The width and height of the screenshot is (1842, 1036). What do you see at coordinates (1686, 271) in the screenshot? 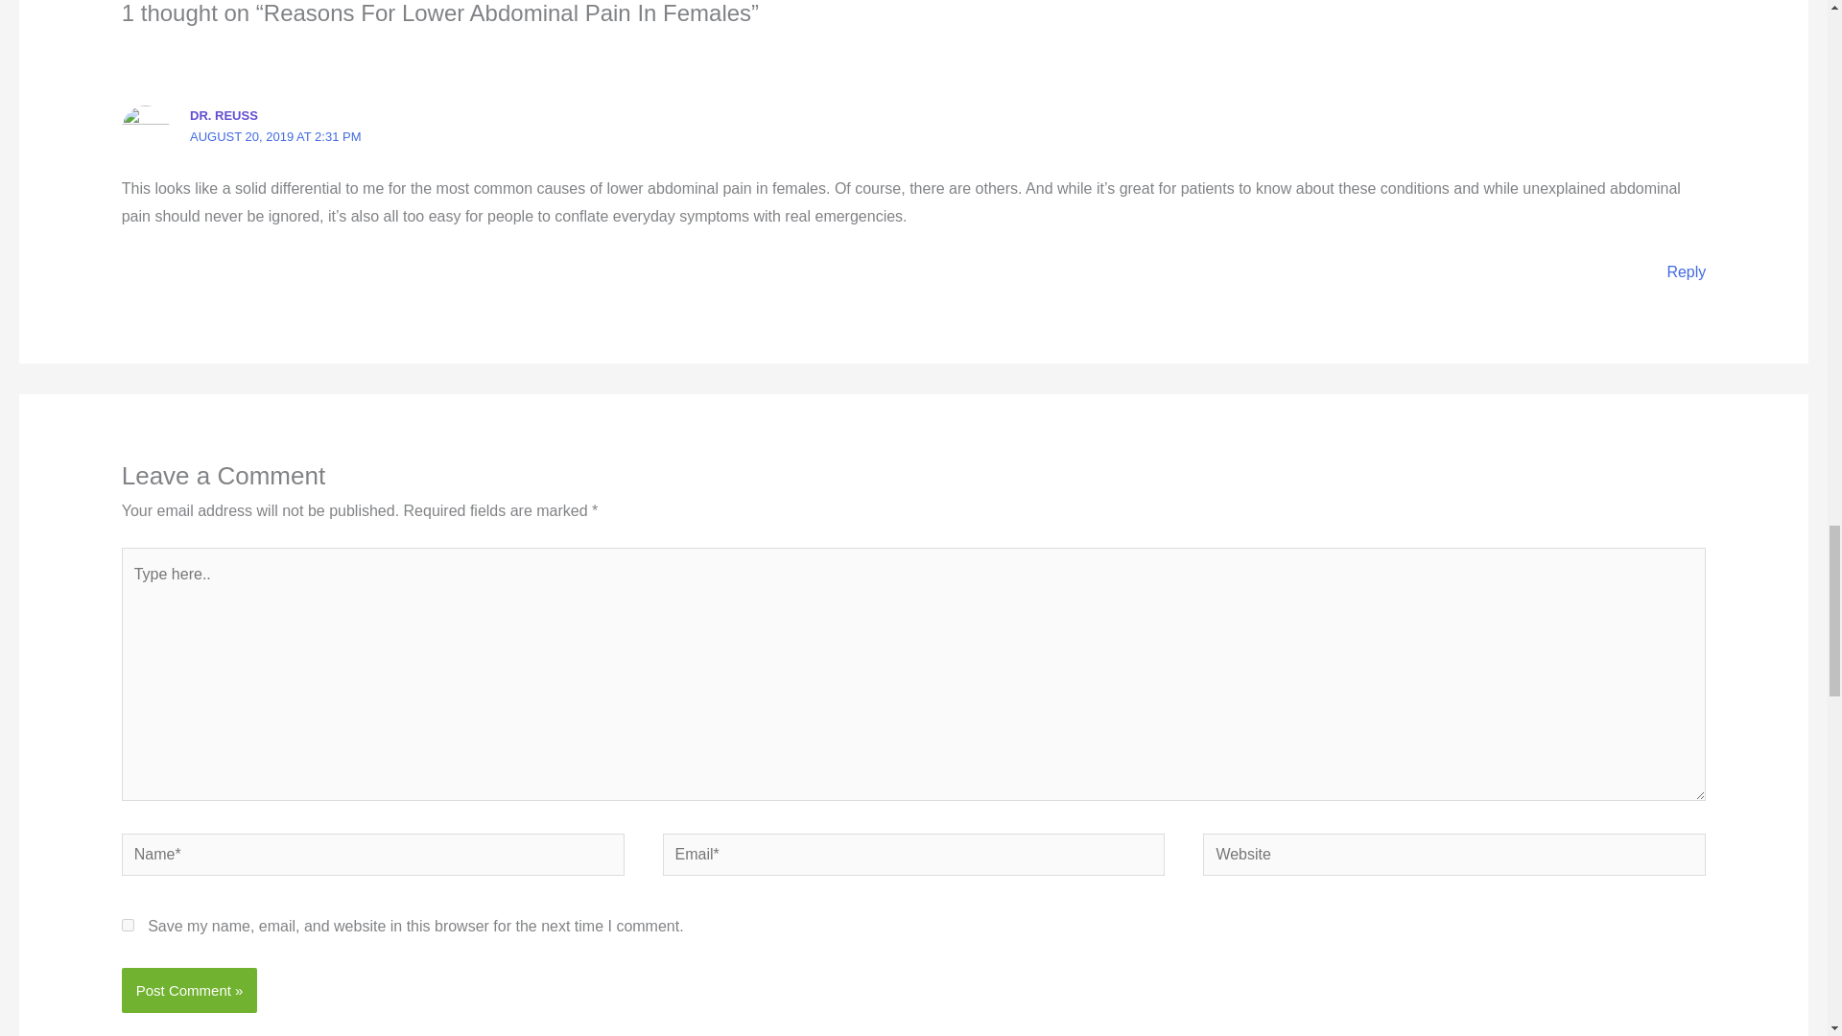
I see `Reply` at bounding box center [1686, 271].